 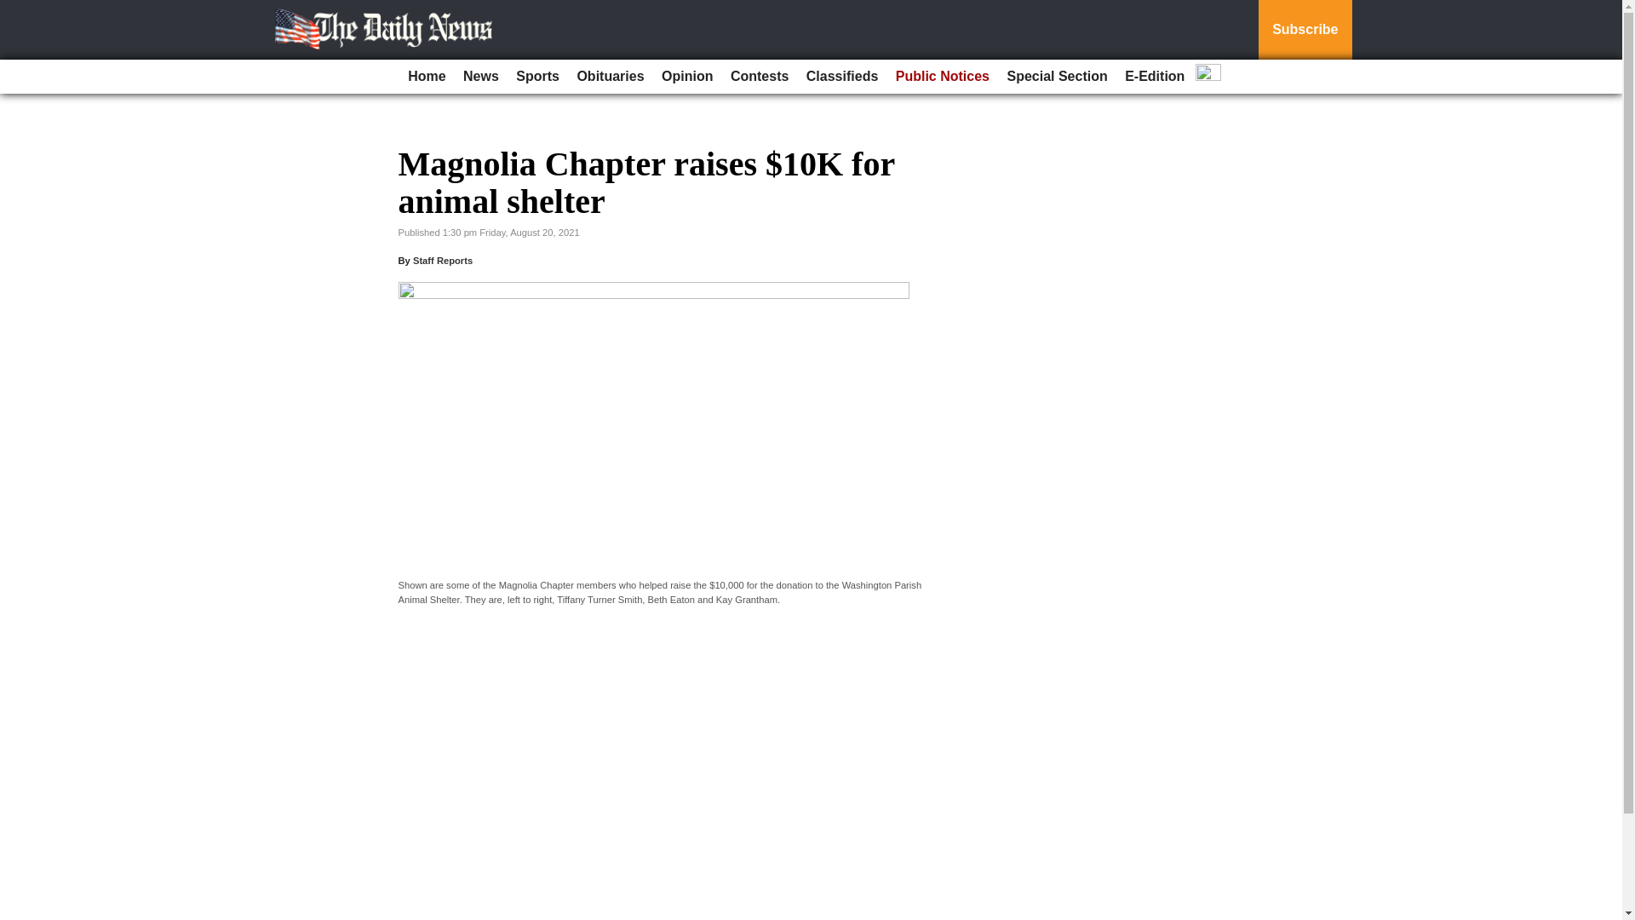 What do you see at coordinates (15, 10) in the screenshot?
I see `Go` at bounding box center [15, 10].